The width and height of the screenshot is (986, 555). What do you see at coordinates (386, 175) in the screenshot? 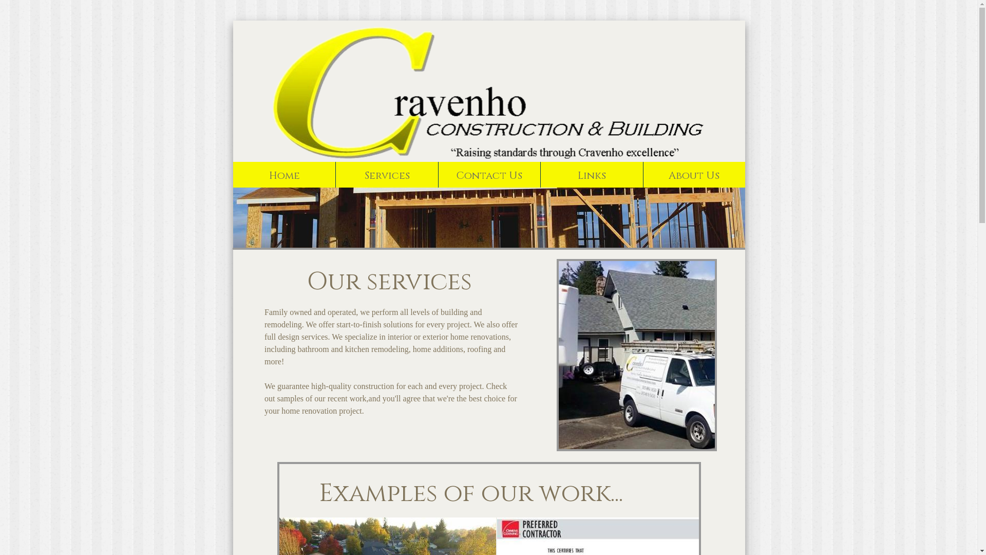
I see `Services` at bounding box center [386, 175].